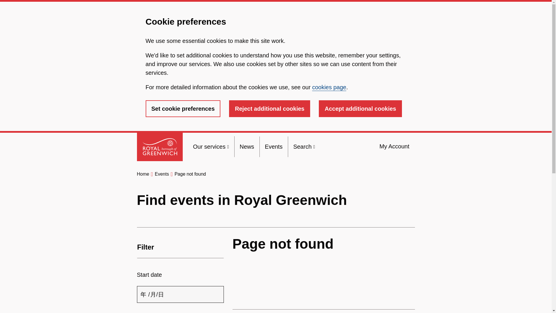  What do you see at coordinates (329, 87) in the screenshot?
I see `cookies page` at bounding box center [329, 87].